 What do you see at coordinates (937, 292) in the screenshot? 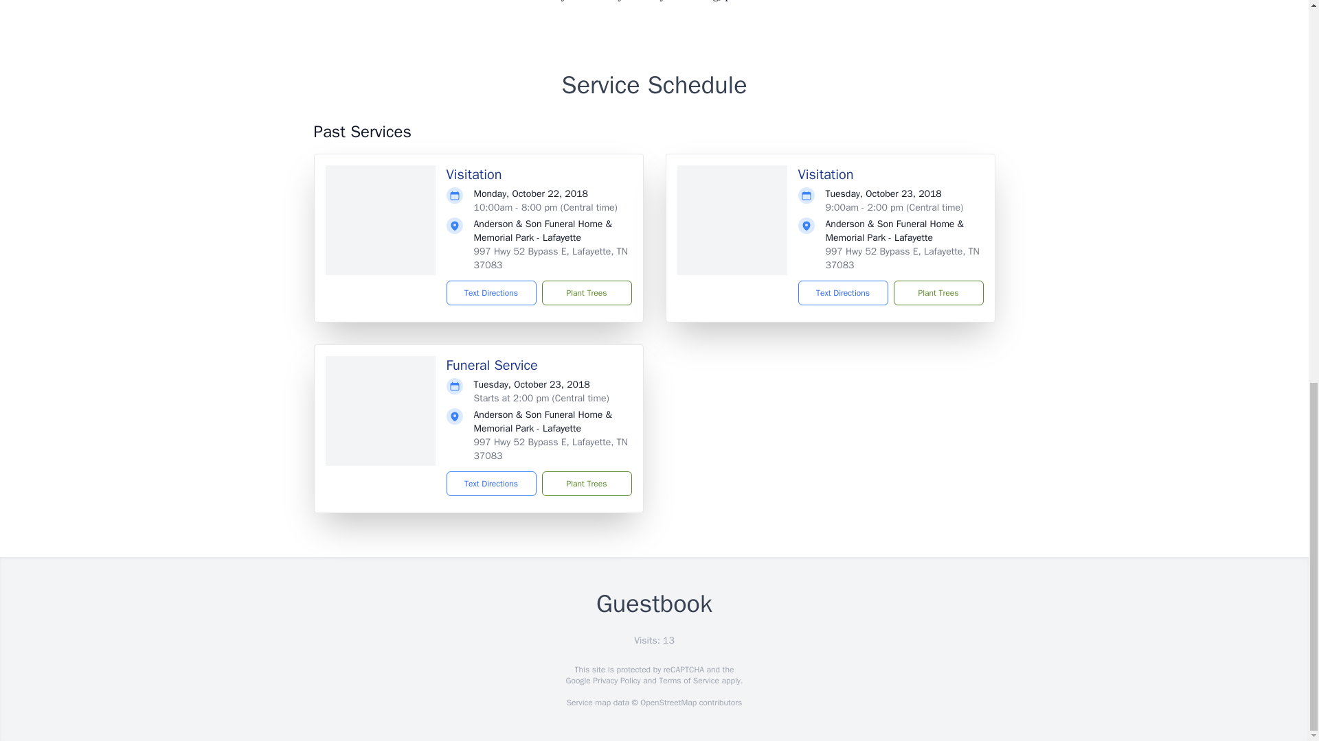
I see `Plant Trees` at bounding box center [937, 292].